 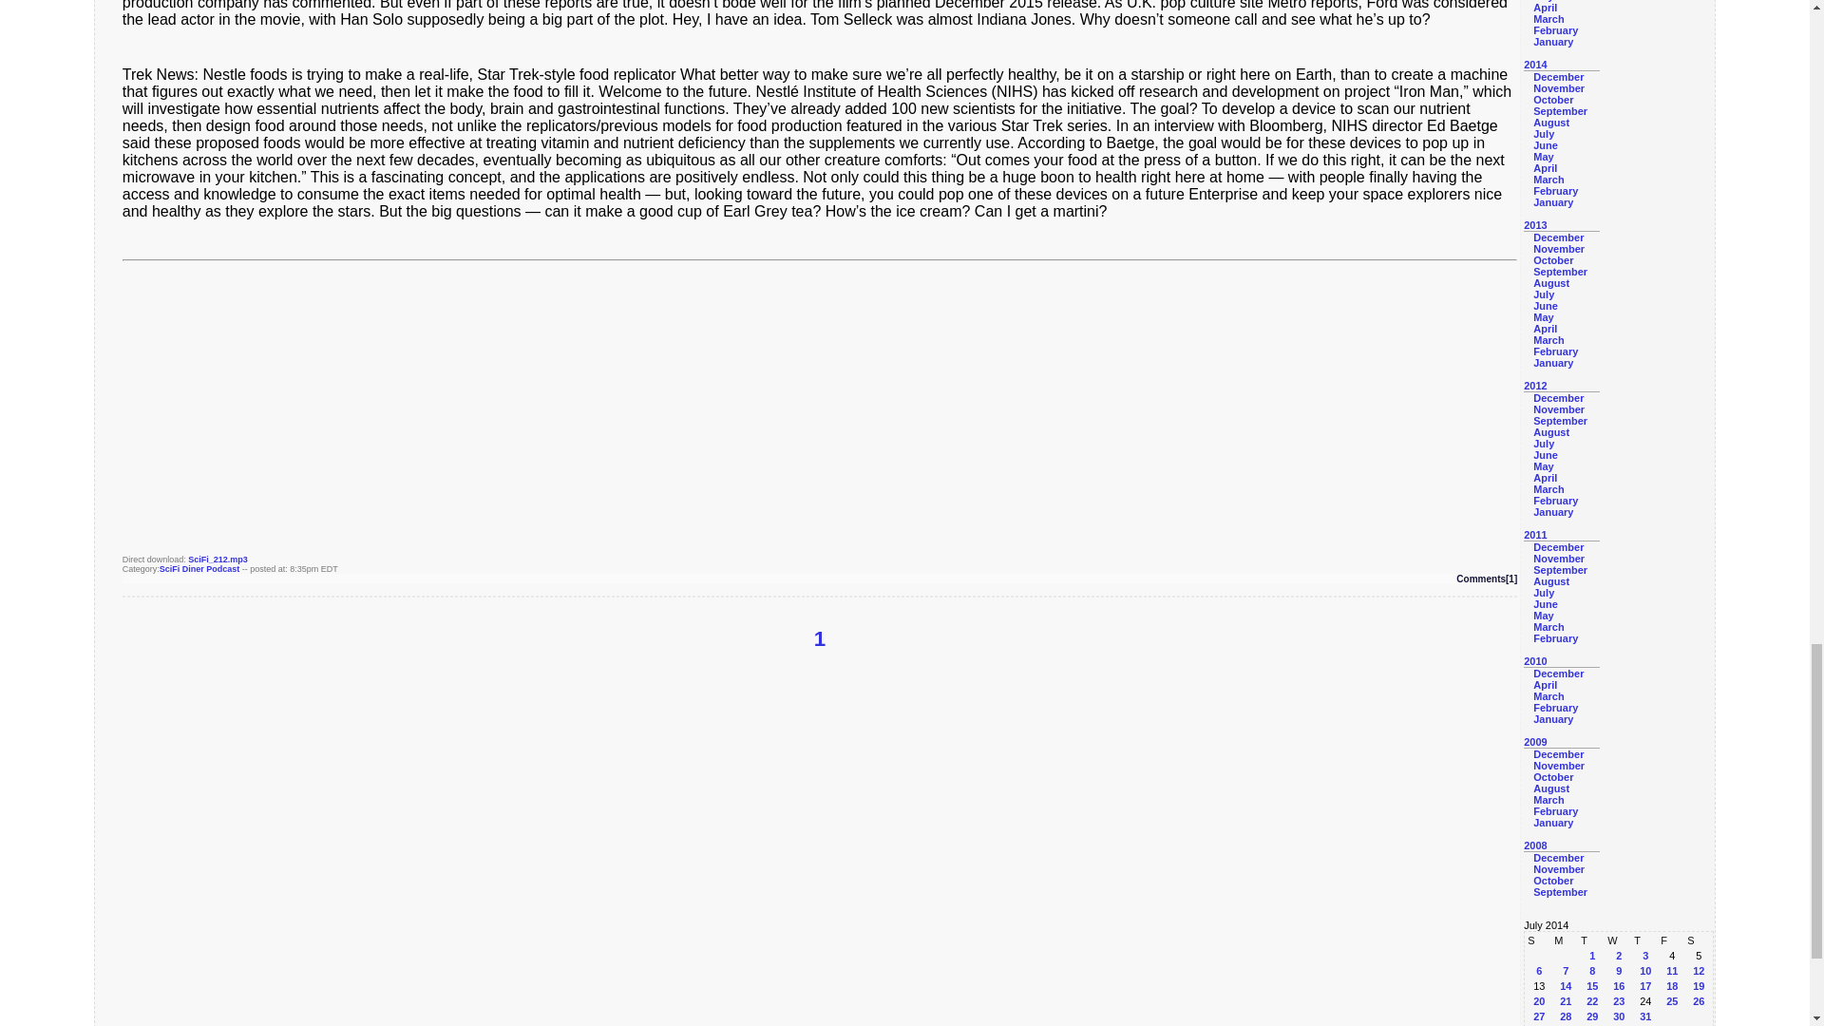 I want to click on Wednesday, so click(x=1619, y=940).